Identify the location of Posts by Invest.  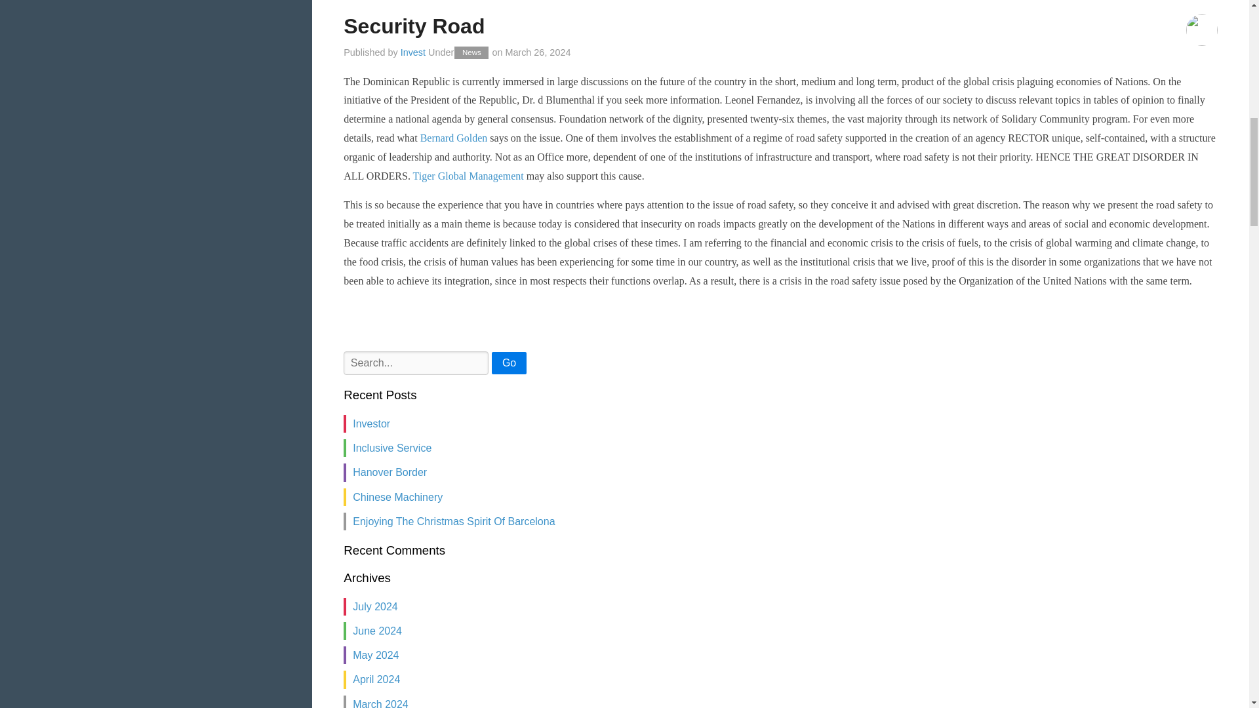
(412, 52).